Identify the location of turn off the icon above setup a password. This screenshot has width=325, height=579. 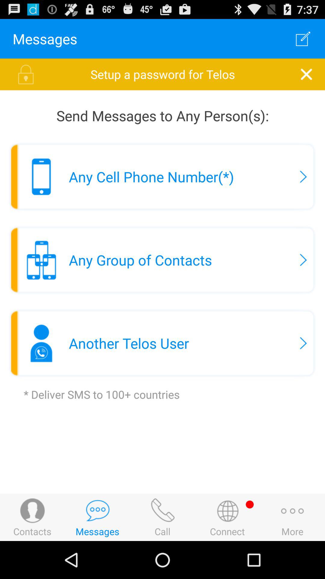
(303, 39).